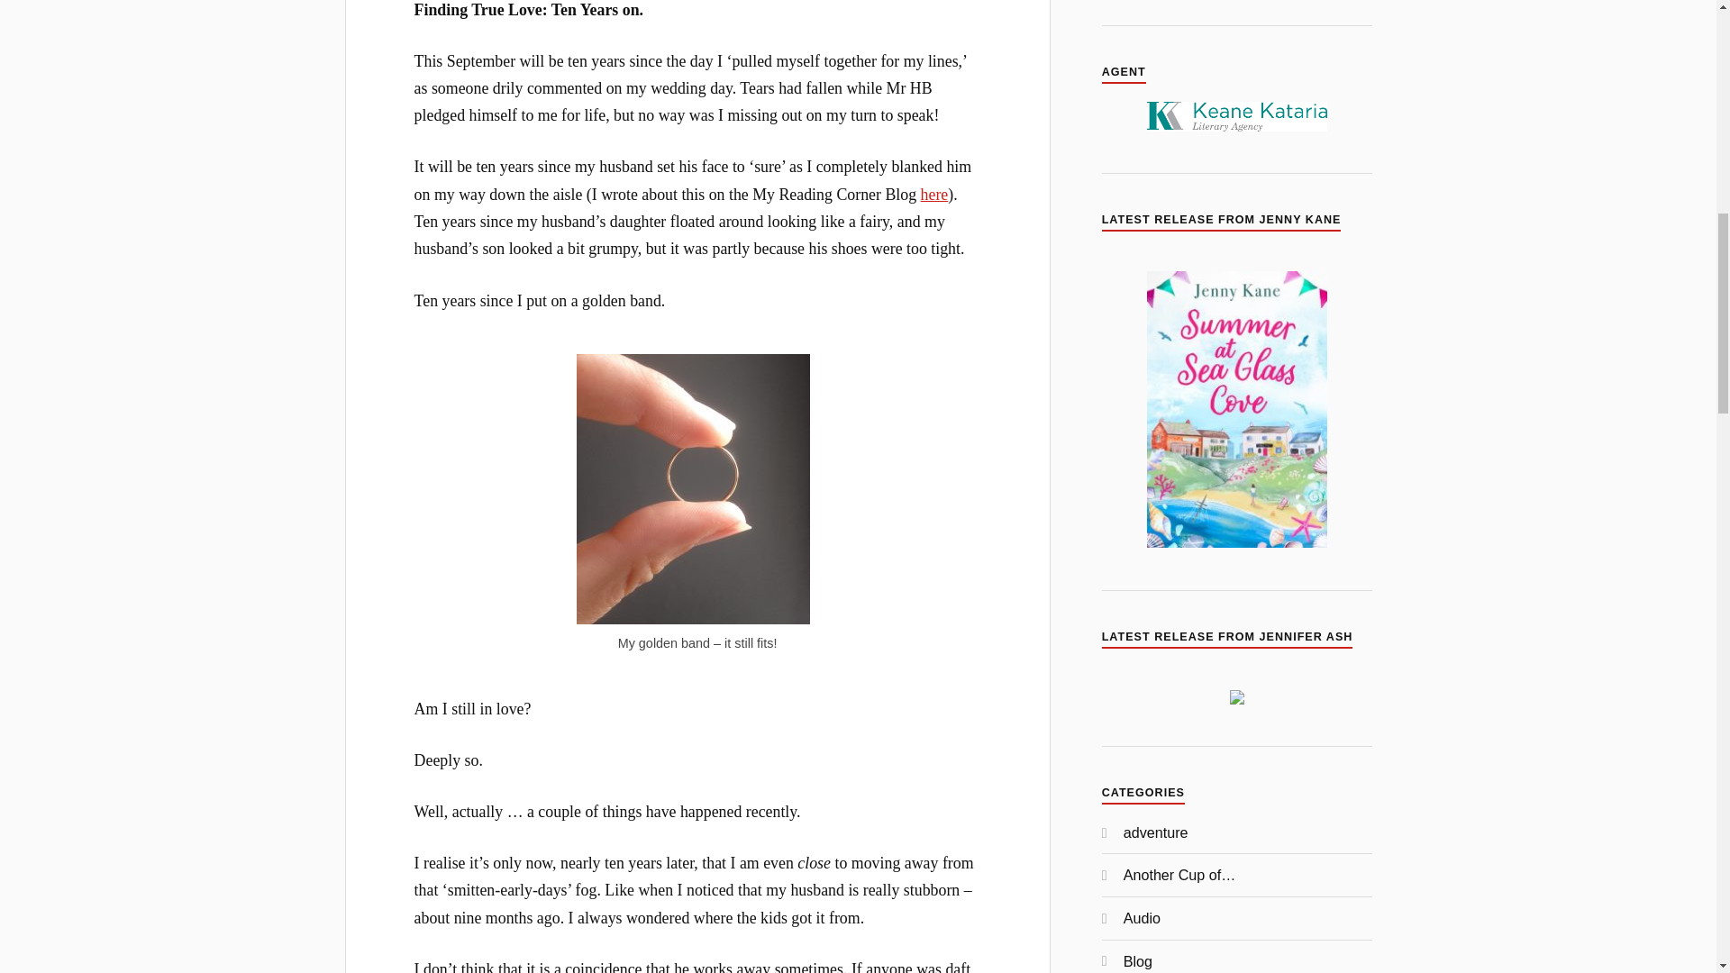  Describe the element at coordinates (933, 195) in the screenshot. I see `here` at that location.